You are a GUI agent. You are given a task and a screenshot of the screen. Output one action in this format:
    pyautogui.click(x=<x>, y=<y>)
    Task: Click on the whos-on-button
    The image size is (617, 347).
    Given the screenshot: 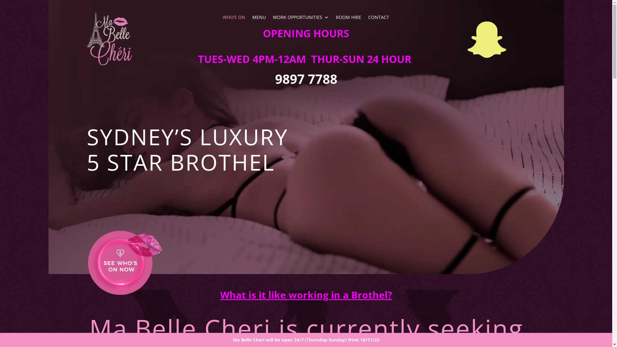 What is the action you would take?
    pyautogui.click(x=125, y=263)
    